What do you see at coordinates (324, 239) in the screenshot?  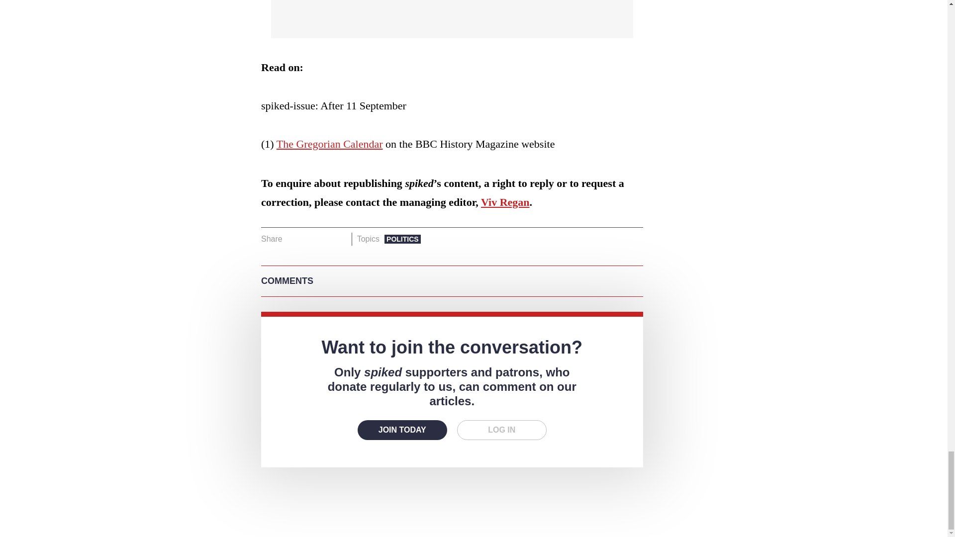 I see `Share on Whatsapp` at bounding box center [324, 239].